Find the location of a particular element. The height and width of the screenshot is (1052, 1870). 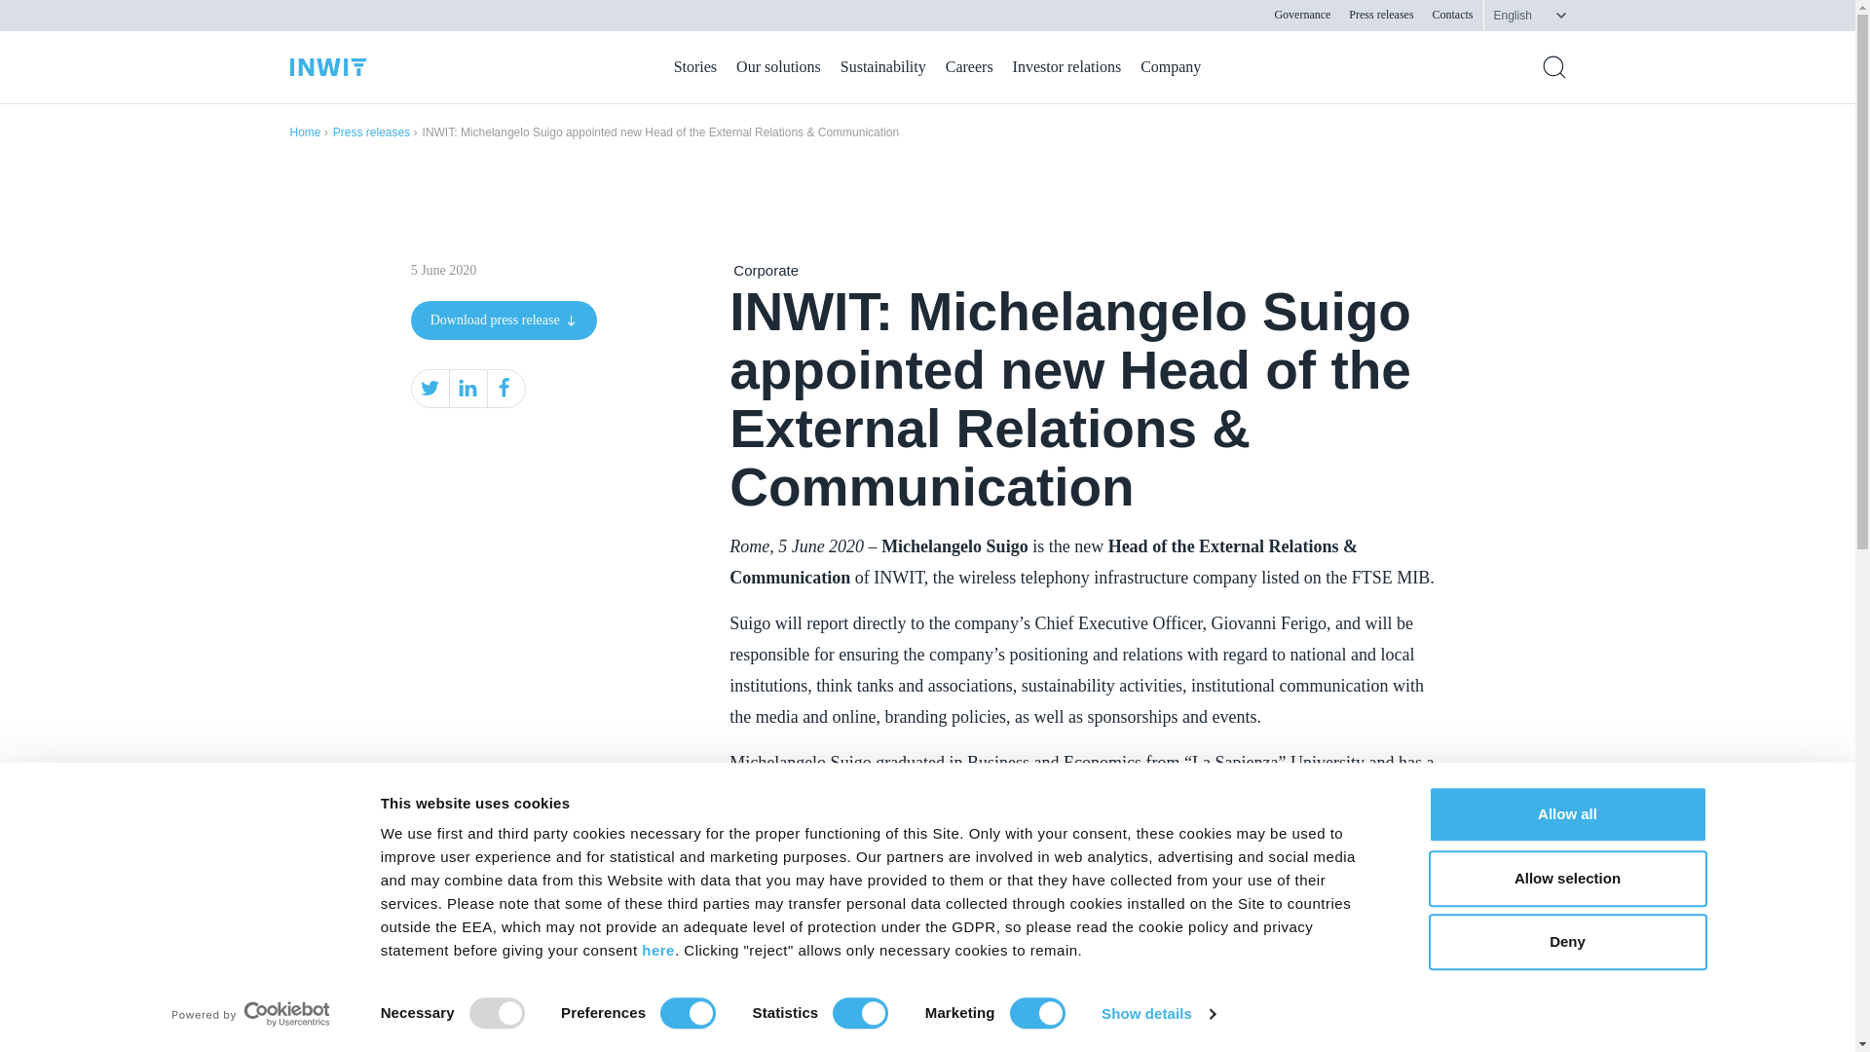

Allow selection is located at coordinates (1566, 878).